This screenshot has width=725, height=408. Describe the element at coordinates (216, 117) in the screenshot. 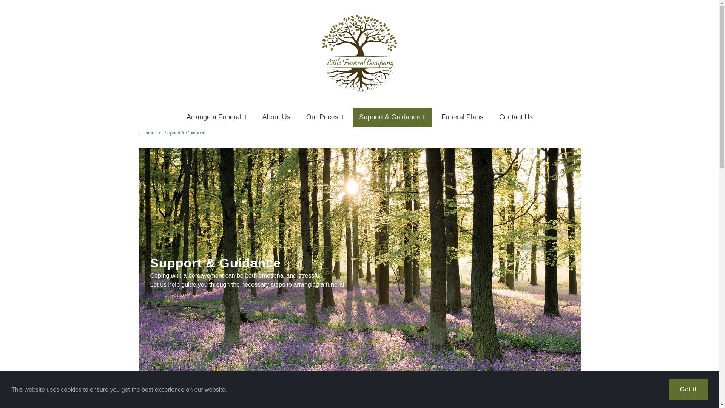

I see `Arrange a Funeral` at that location.